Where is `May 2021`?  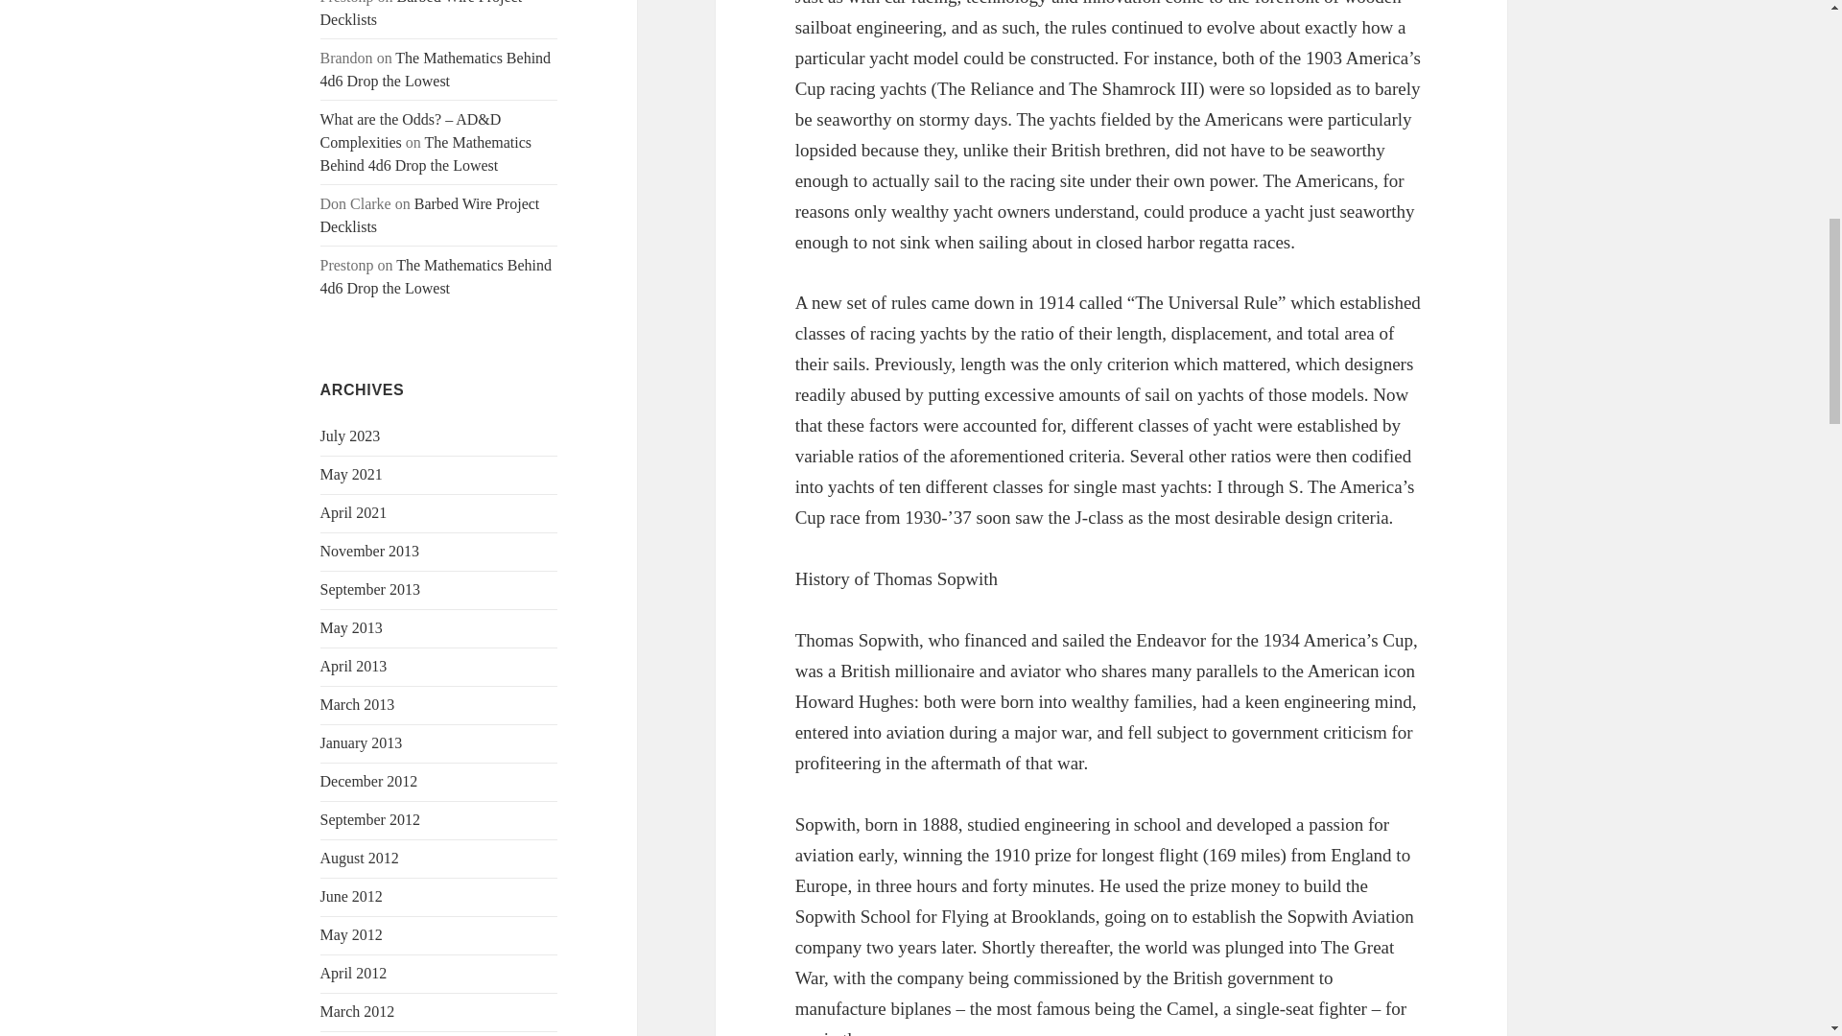
May 2021 is located at coordinates (351, 474).